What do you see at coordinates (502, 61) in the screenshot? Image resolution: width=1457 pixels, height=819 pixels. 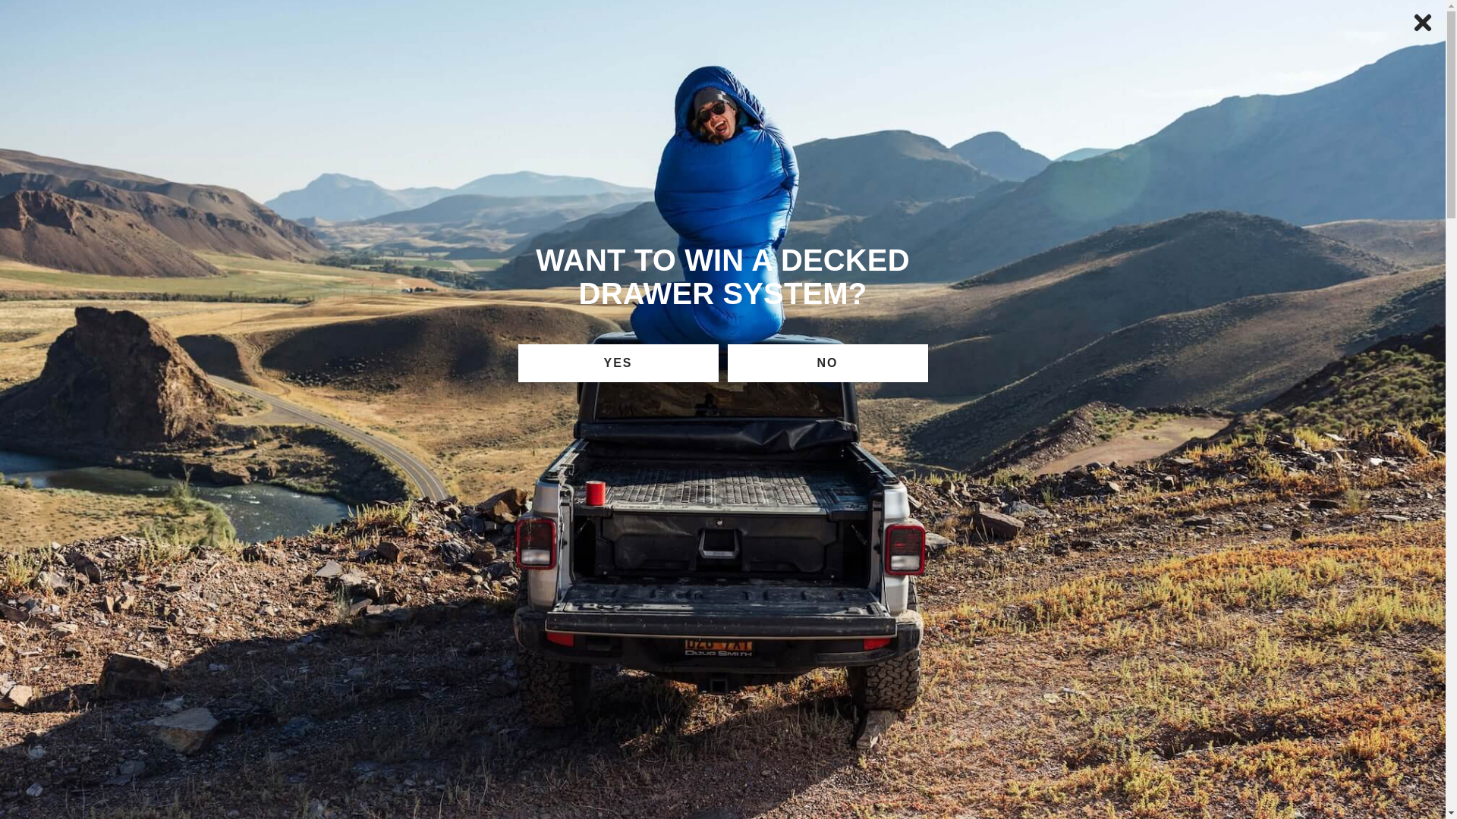 I see `Blog` at bounding box center [502, 61].